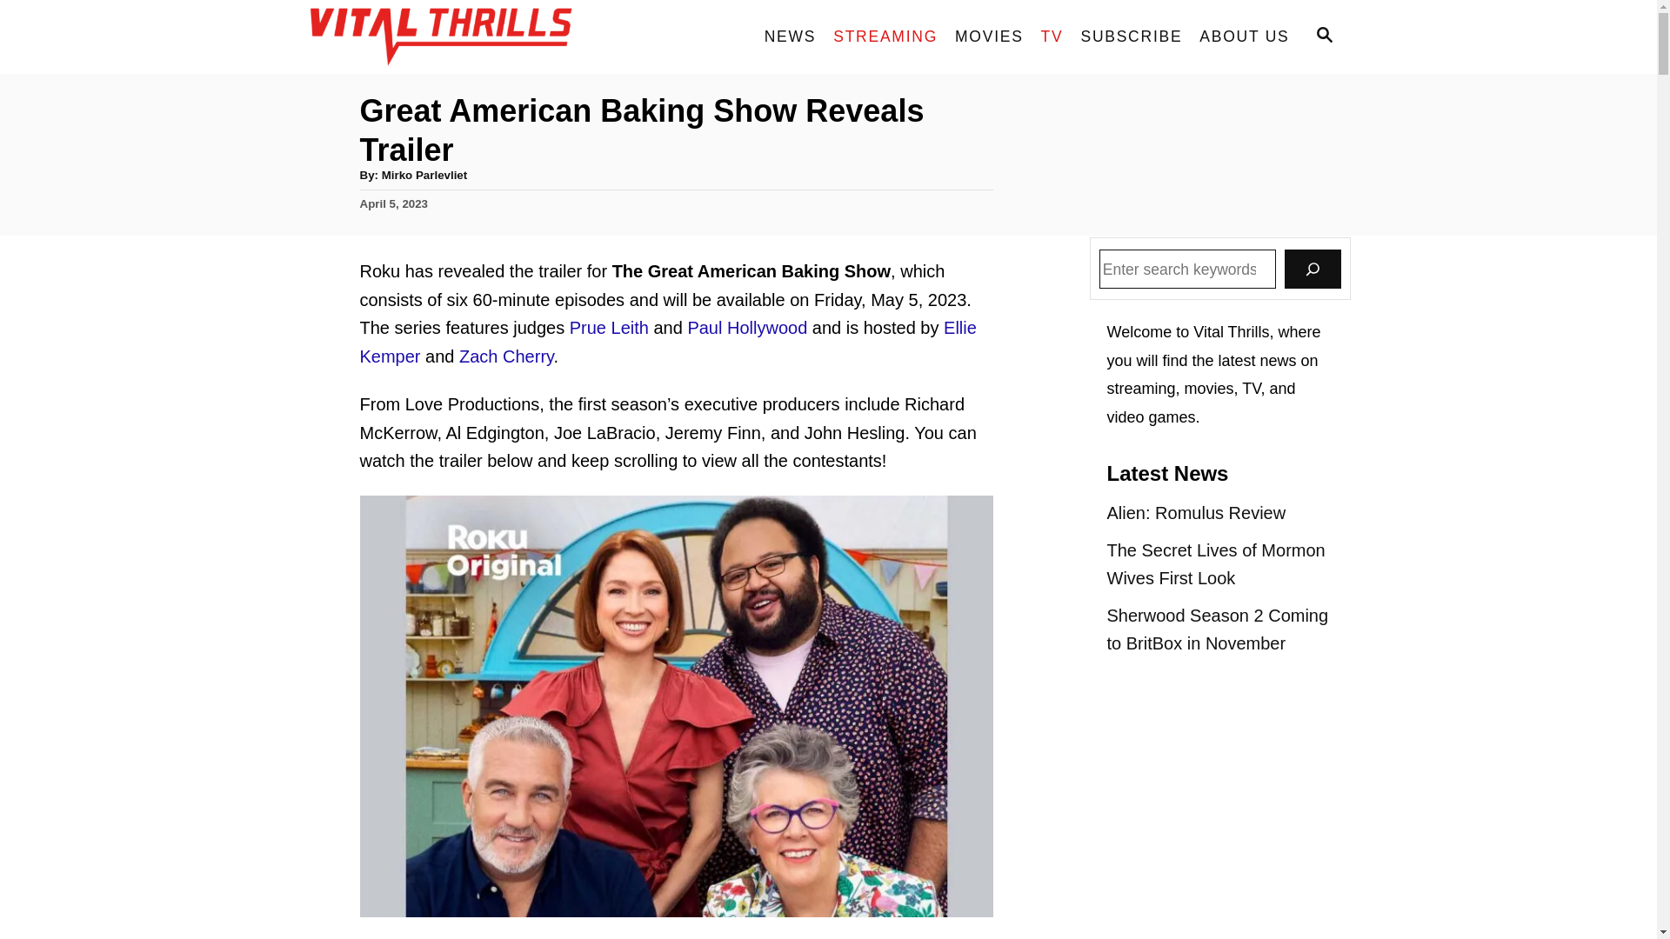 Image resolution: width=1670 pixels, height=939 pixels. What do you see at coordinates (1219, 513) in the screenshot?
I see `Alien: Romulus Review` at bounding box center [1219, 513].